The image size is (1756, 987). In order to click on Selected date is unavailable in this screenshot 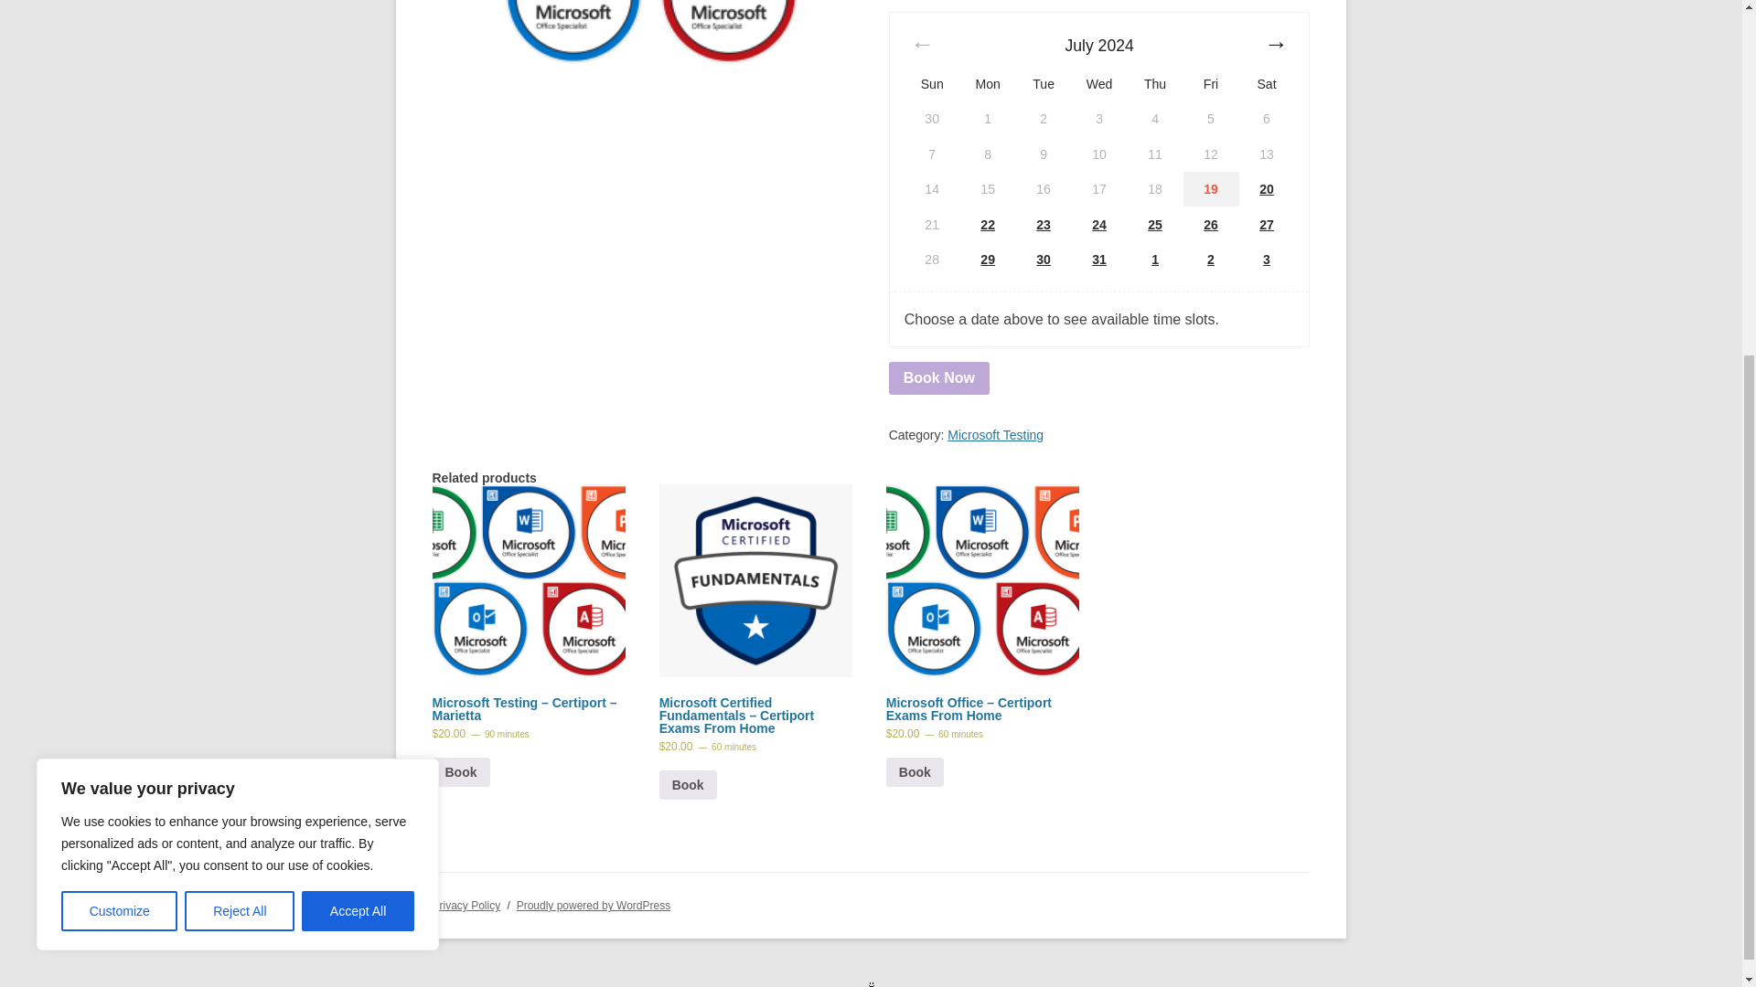, I will do `click(932, 119)`.